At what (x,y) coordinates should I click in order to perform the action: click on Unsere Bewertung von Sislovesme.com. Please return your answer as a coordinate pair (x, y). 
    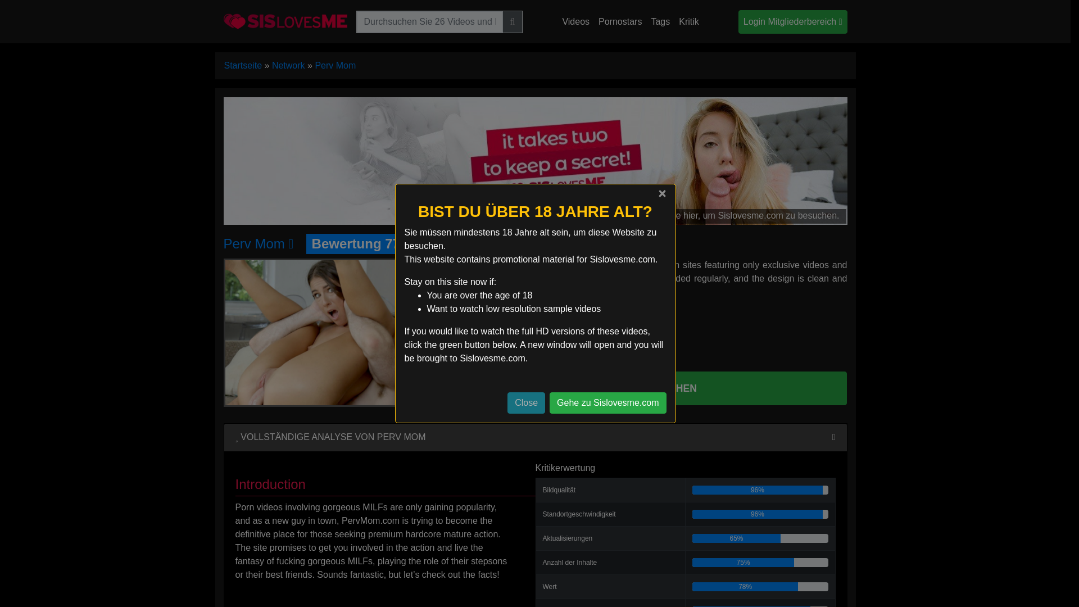
    Looking at the image, I should click on (689, 22).